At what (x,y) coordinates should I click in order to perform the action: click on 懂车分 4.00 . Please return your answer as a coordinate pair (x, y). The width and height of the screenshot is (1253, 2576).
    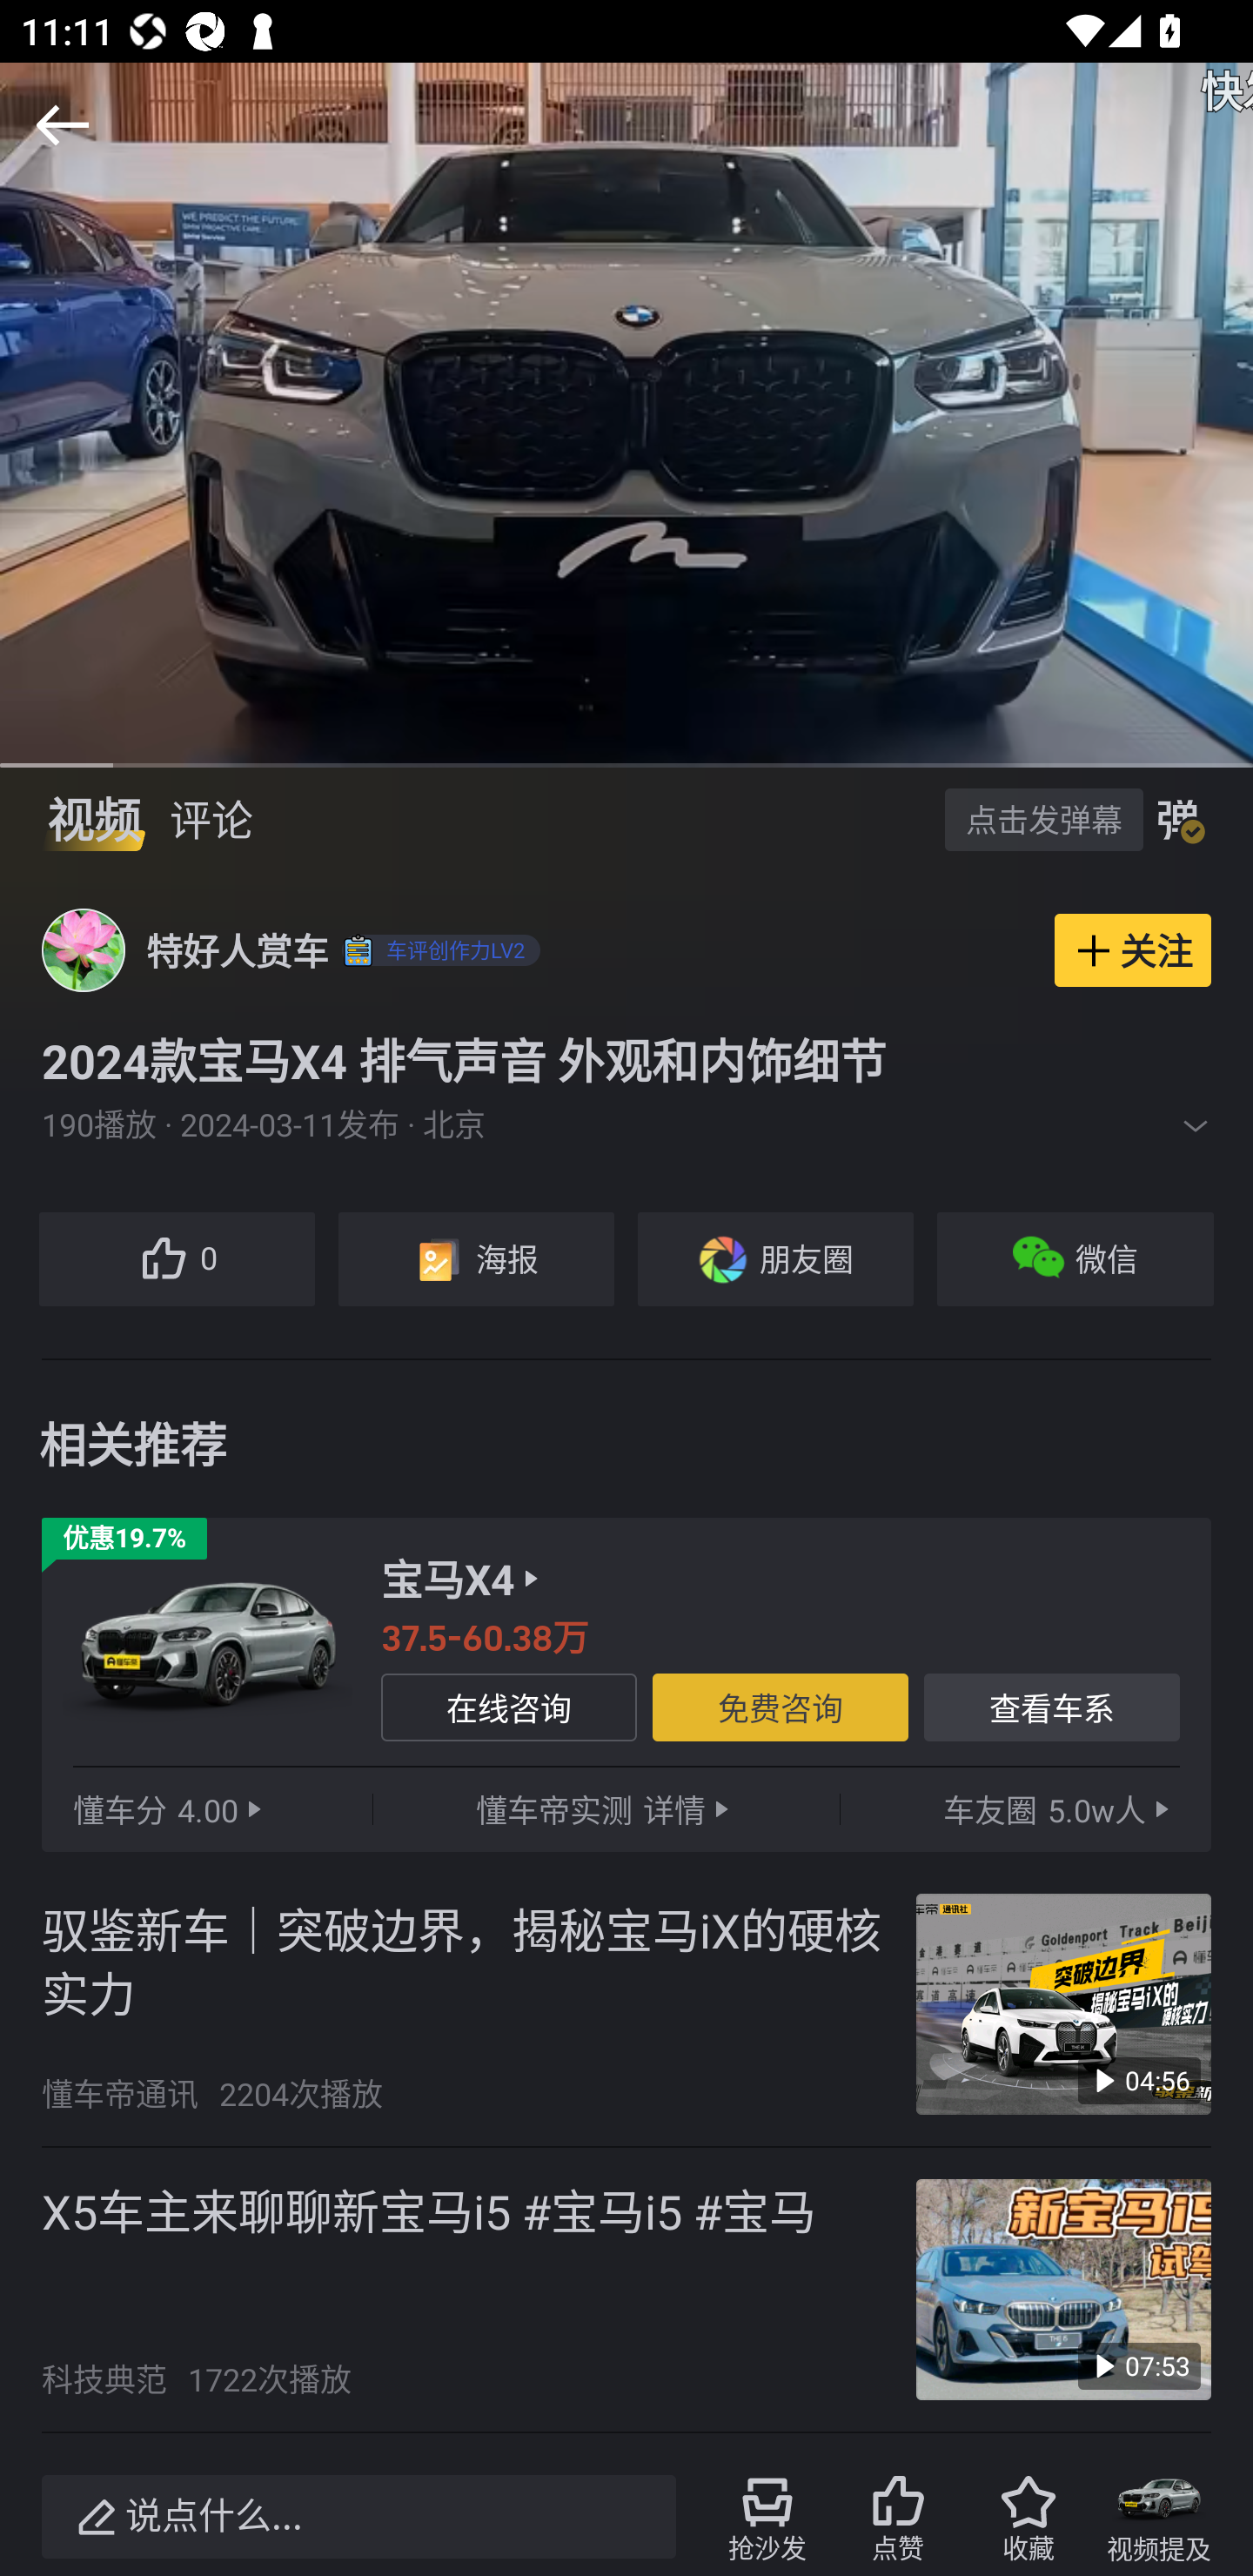
    Looking at the image, I should click on (171, 1809).